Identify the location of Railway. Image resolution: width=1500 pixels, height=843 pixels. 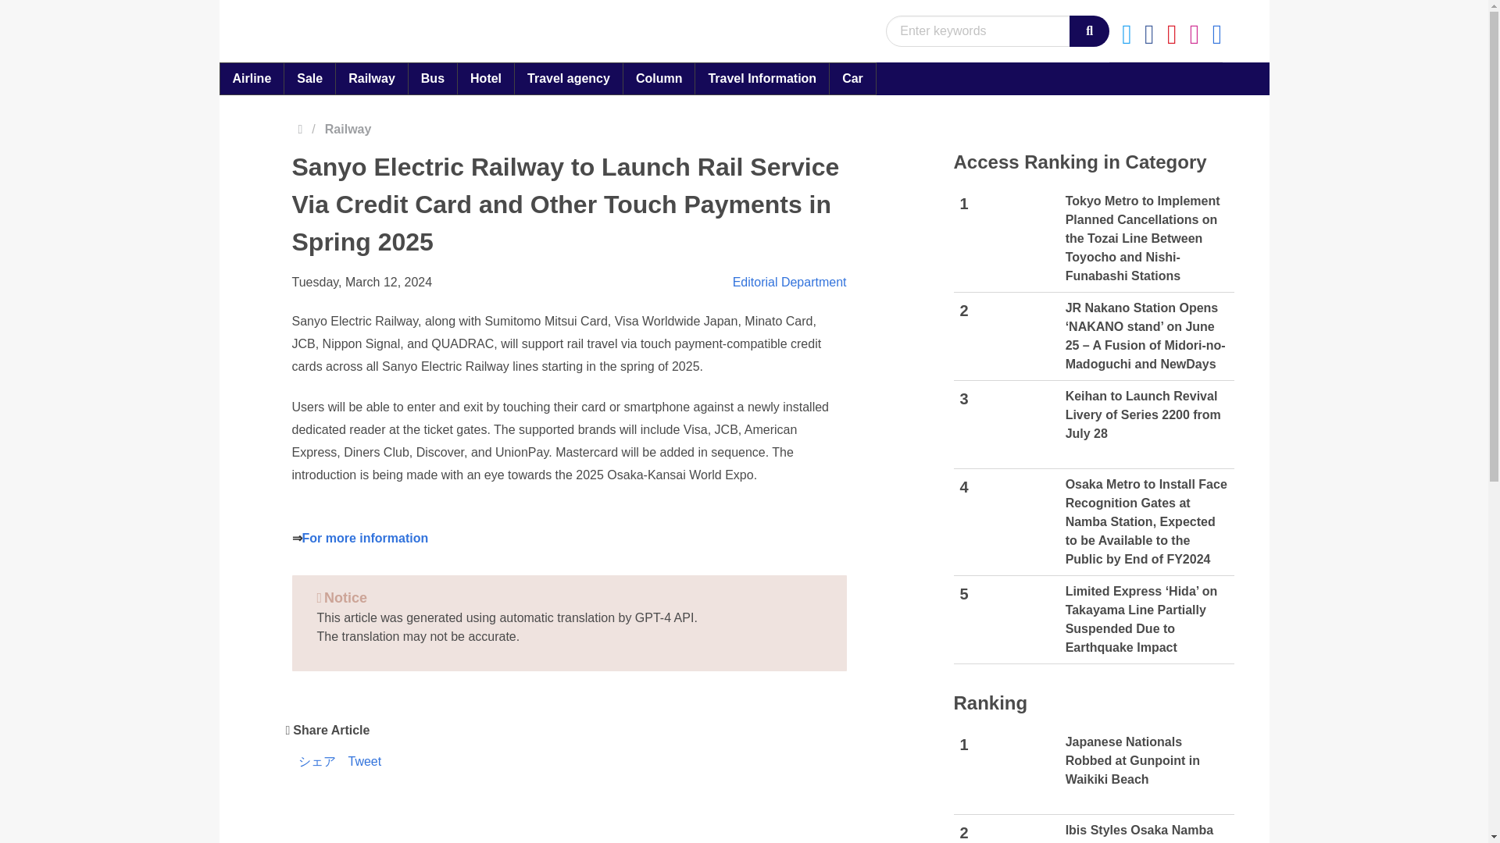
(371, 78).